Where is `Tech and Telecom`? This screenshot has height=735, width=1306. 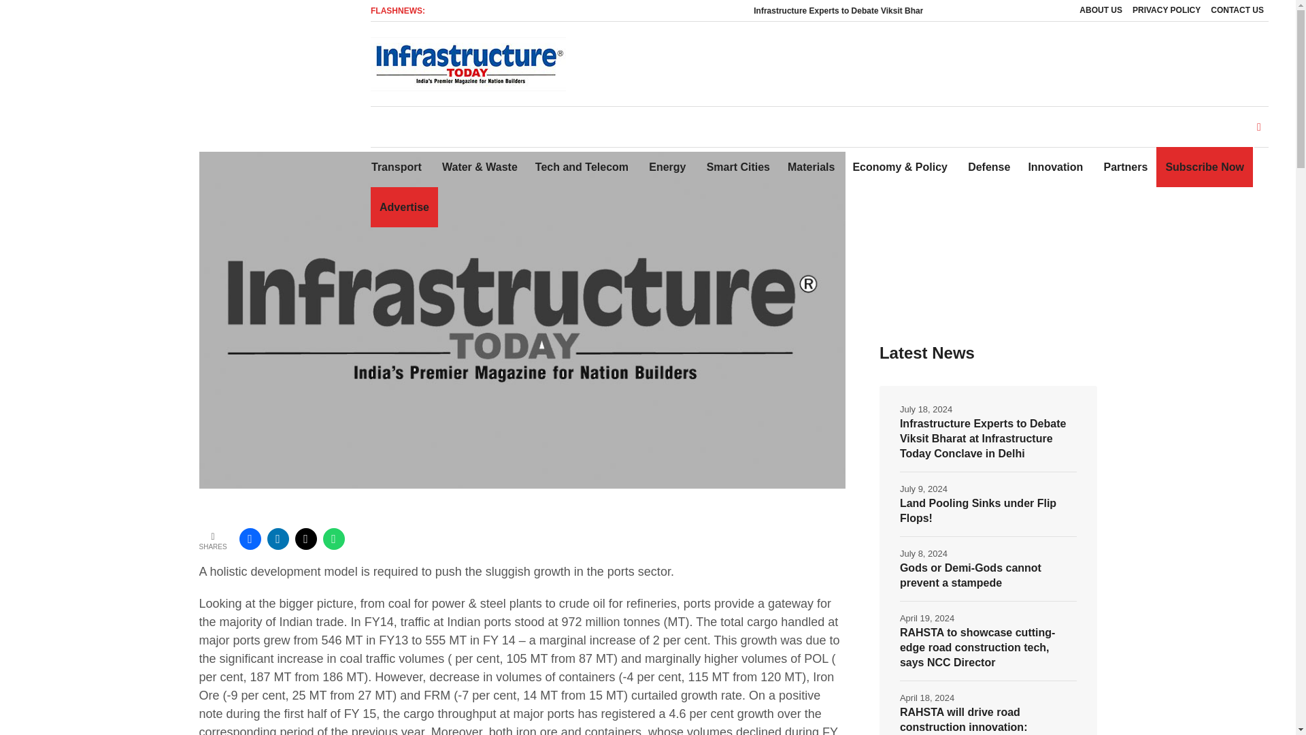 Tech and Telecom is located at coordinates (581, 167).